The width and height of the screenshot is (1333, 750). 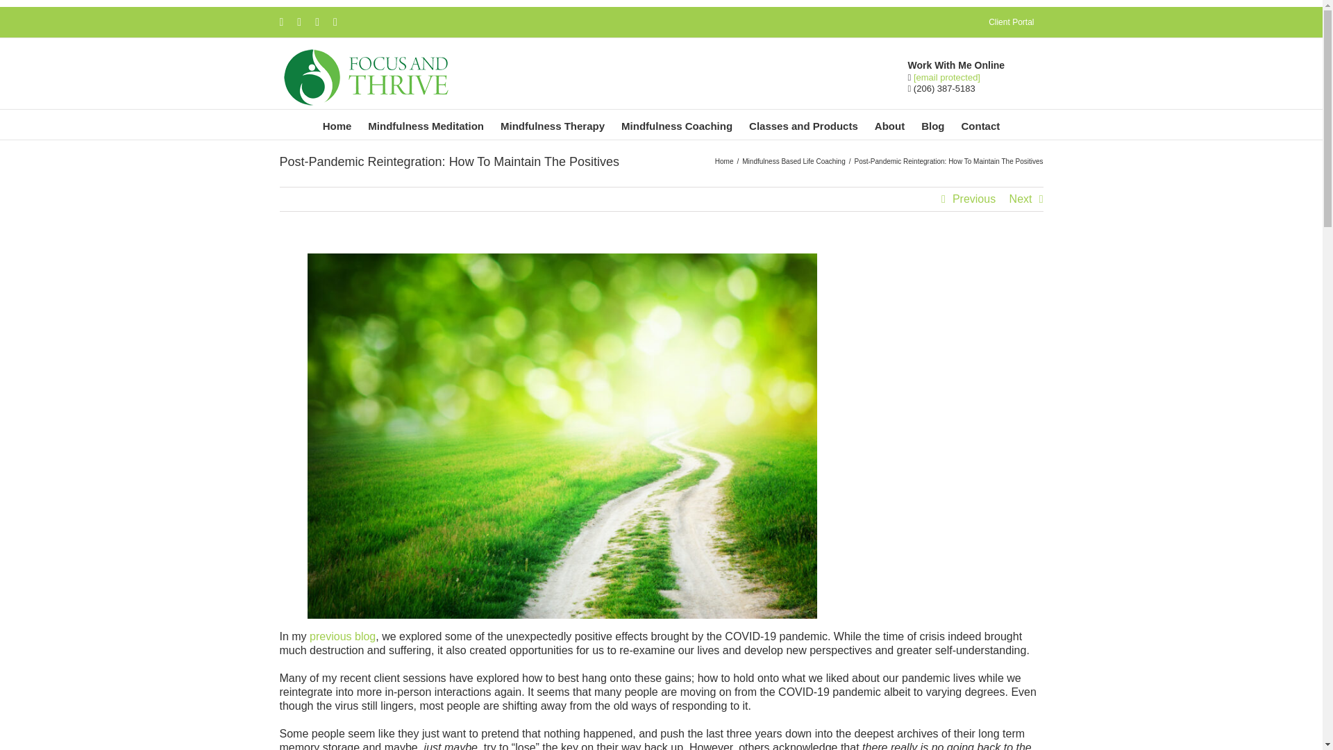 What do you see at coordinates (933, 124) in the screenshot?
I see `Blog` at bounding box center [933, 124].